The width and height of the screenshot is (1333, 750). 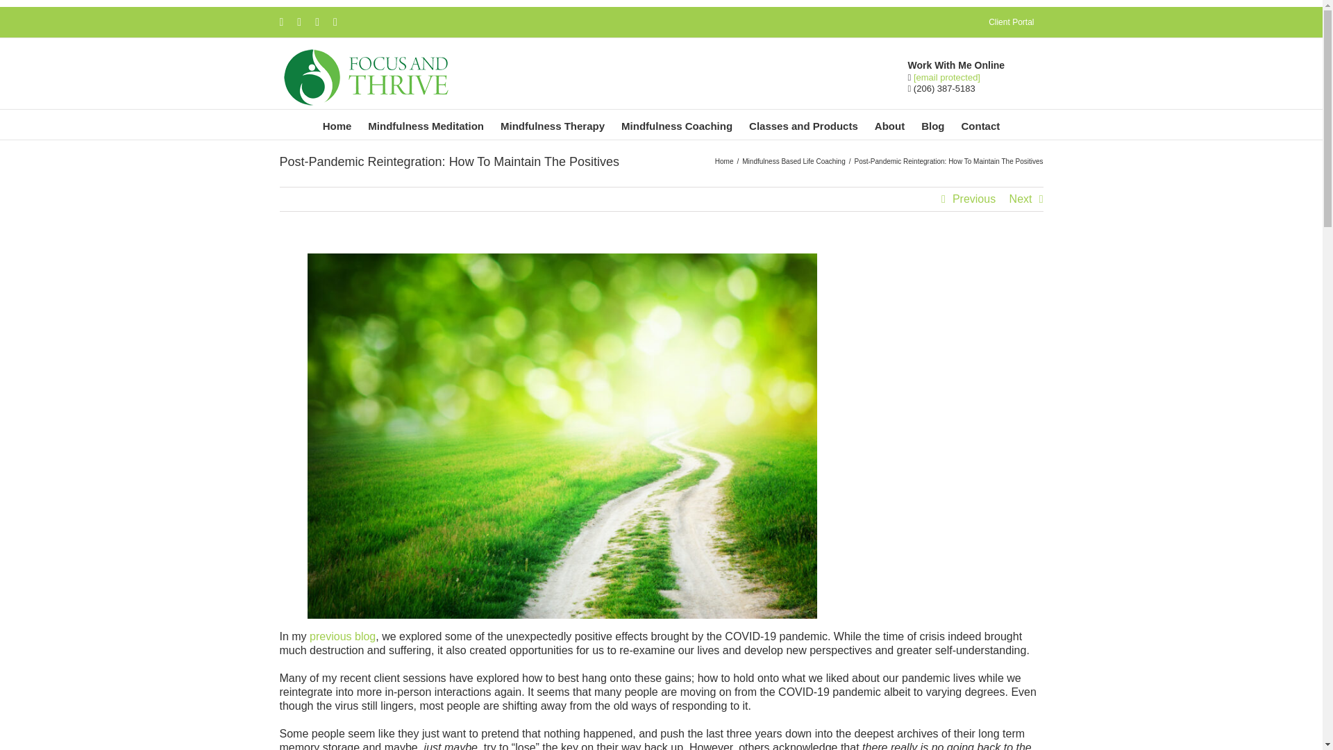 What do you see at coordinates (933, 124) in the screenshot?
I see `Blog` at bounding box center [933, 124].